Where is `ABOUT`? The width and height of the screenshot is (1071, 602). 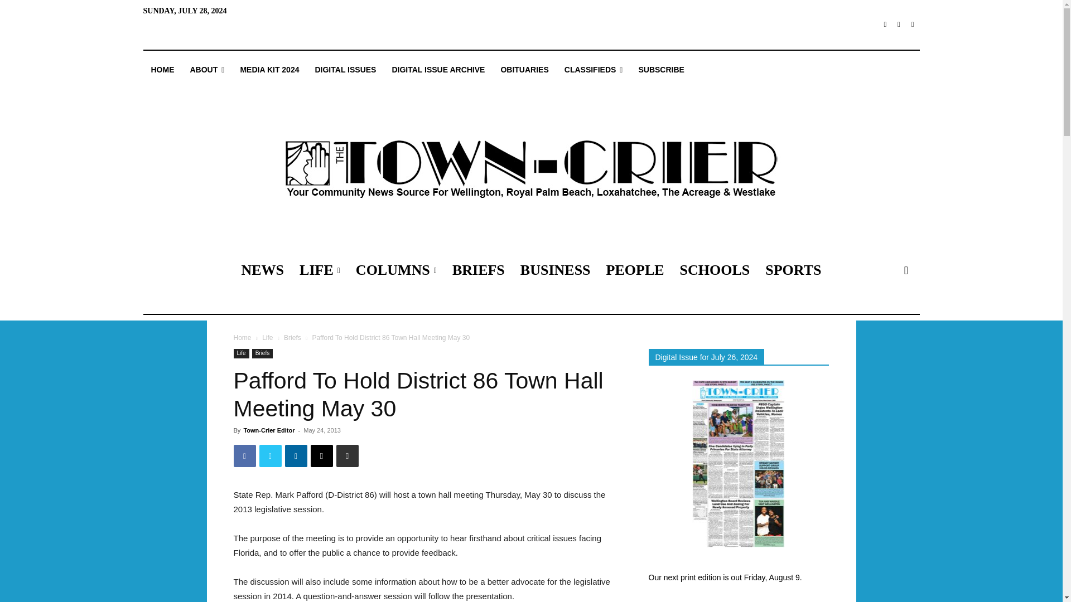
ABOUT is located at coordinates (207, 70).